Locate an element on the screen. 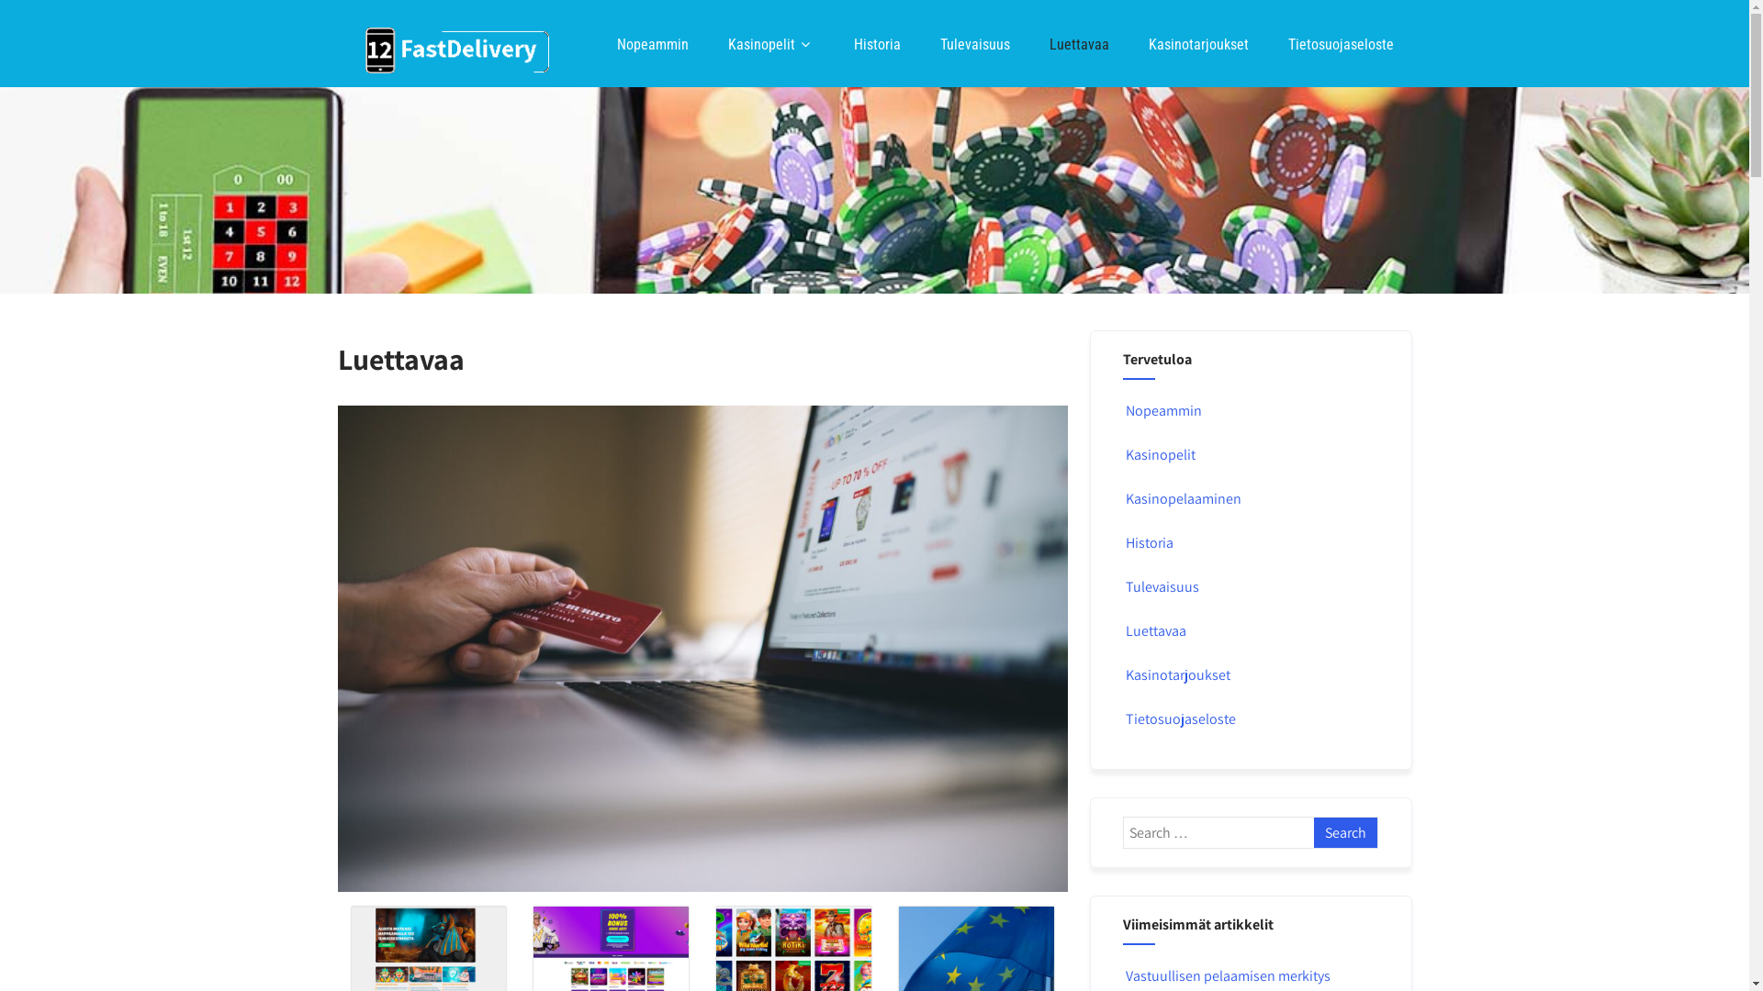 The height and width of the screenshot is (991, 1763). Kasinotarjoukset is located at coordinates (1197, 45).